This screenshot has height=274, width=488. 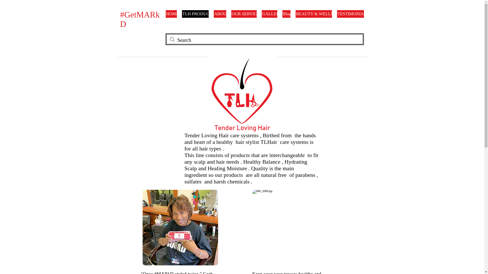 I want to click on HOME, so click(x=171, y=14).